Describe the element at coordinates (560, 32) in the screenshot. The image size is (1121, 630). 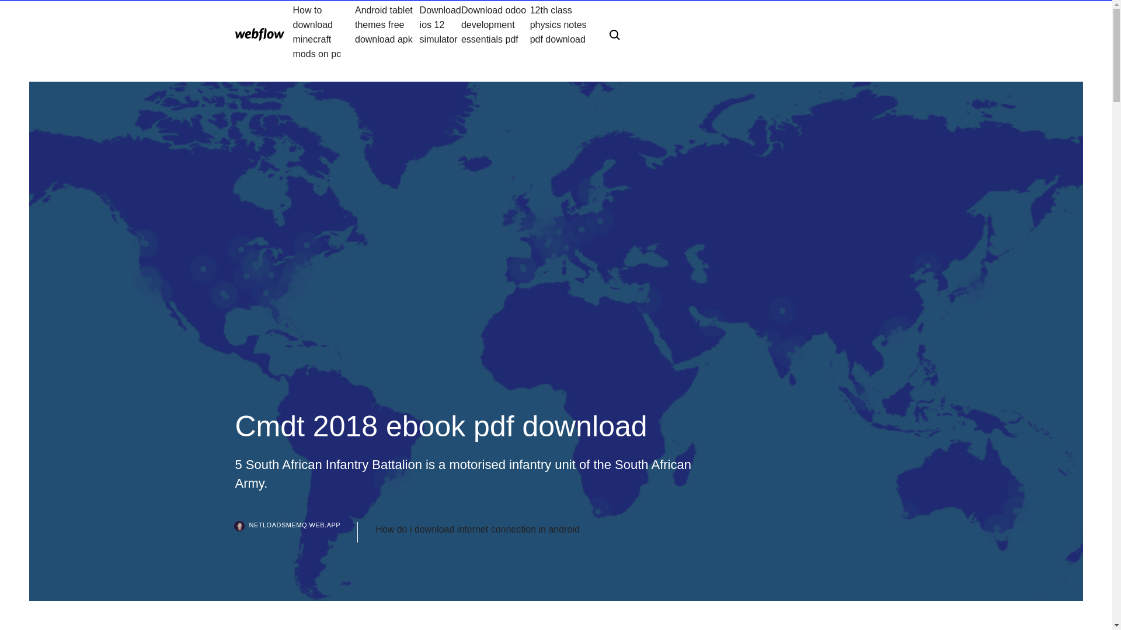
I see `12th class physics notes pdf download` at that location.